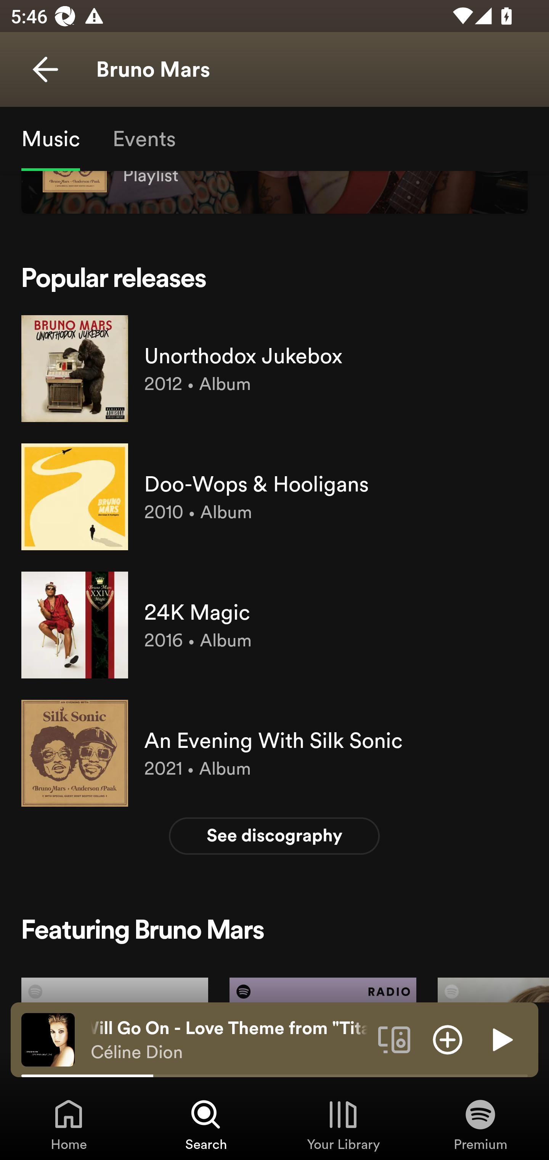 The height and width of the screenshot is (1160, 549). What do you see at coordinates (343, 1124) in the screenshot?
I see `Your Library, Tab 3 of 4 Your Library Your Library` at bounding box center [343, 1124].